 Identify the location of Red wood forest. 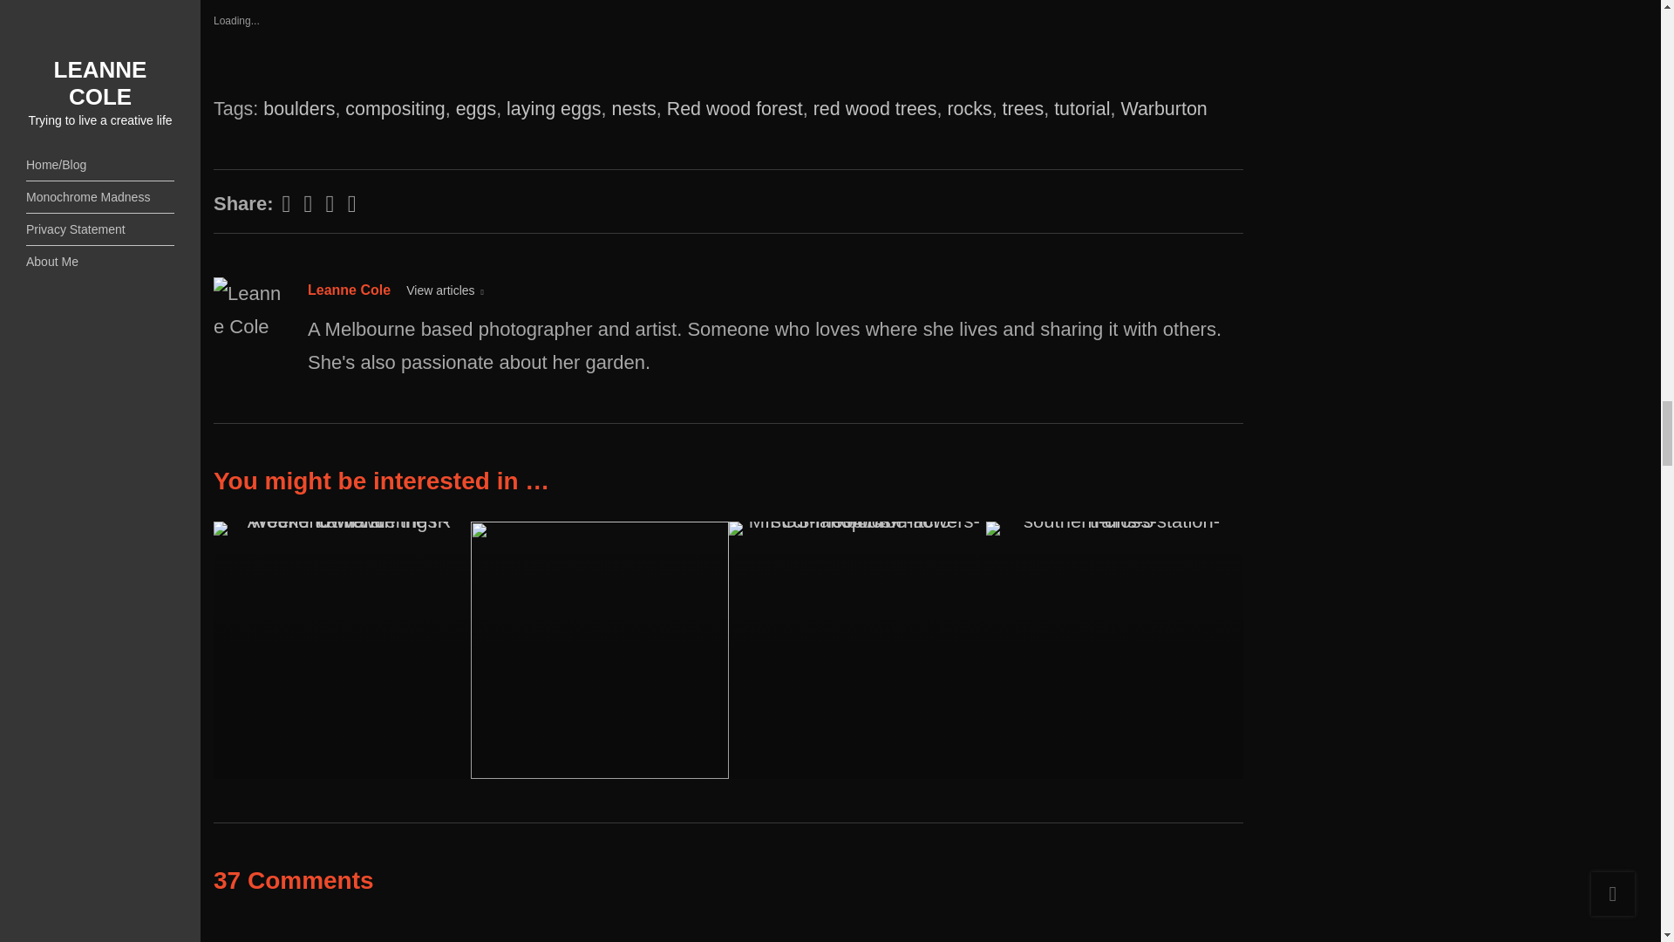
(734, 109).